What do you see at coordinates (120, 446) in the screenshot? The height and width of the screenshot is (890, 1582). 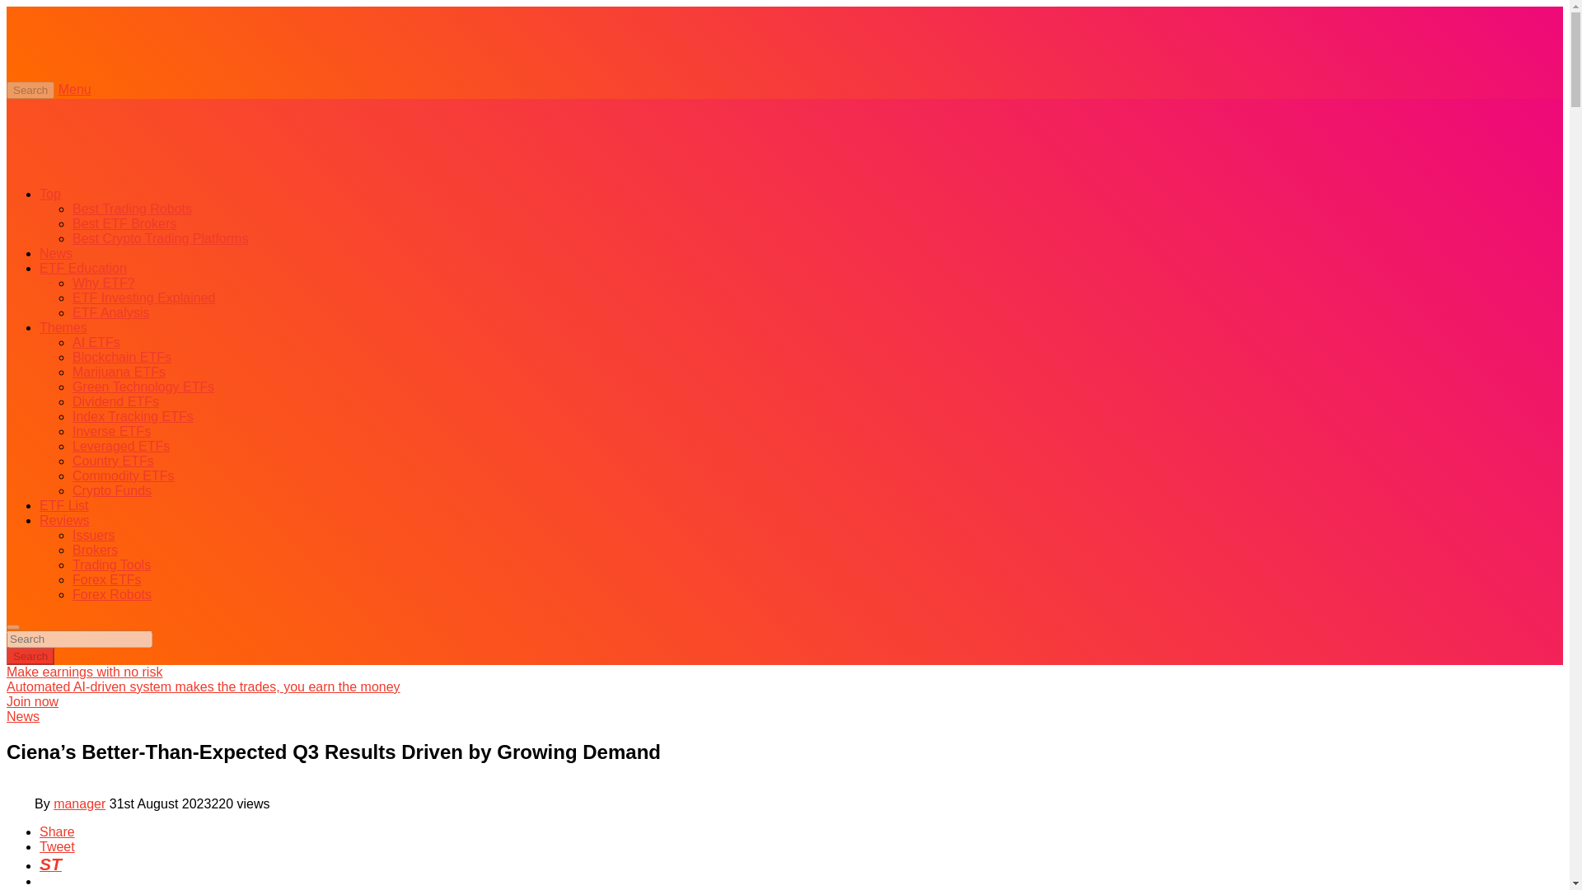 I see `Leveraged ETFs` at bounding box center [120, 446].